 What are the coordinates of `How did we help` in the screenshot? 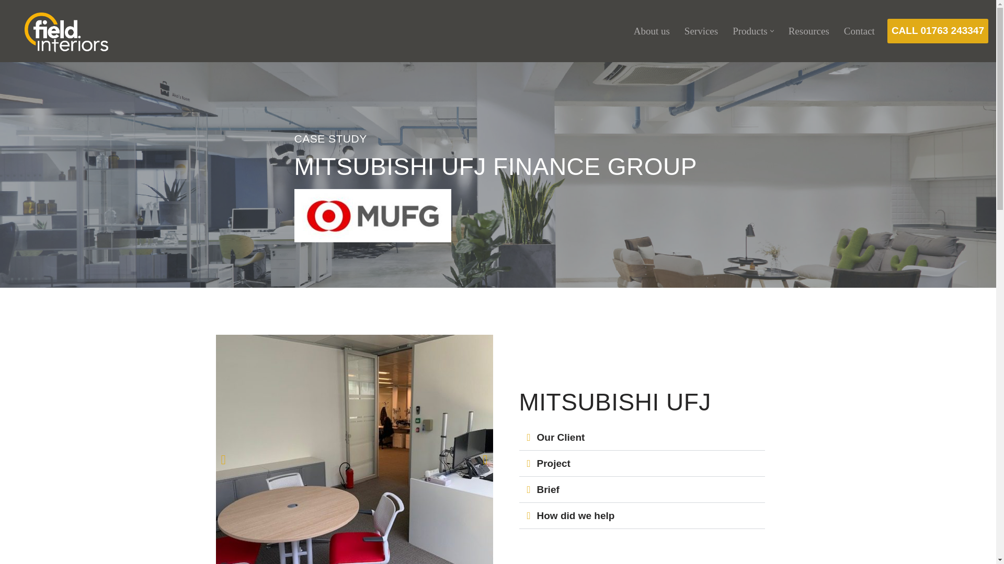 It's located at (575, 515).